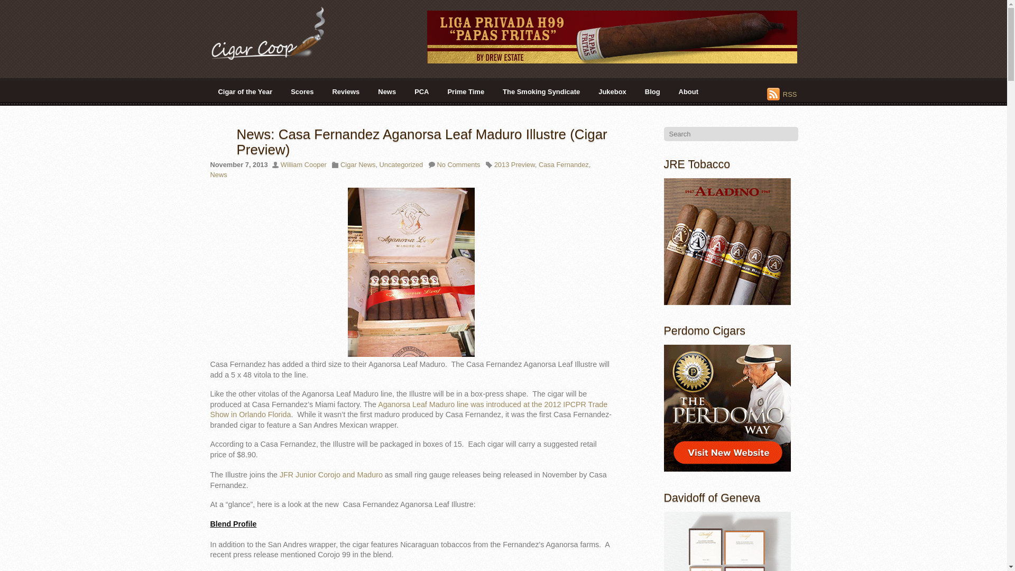 The image size is (1015, 571). I want to click on Cigar Coop, so click(276, 56).